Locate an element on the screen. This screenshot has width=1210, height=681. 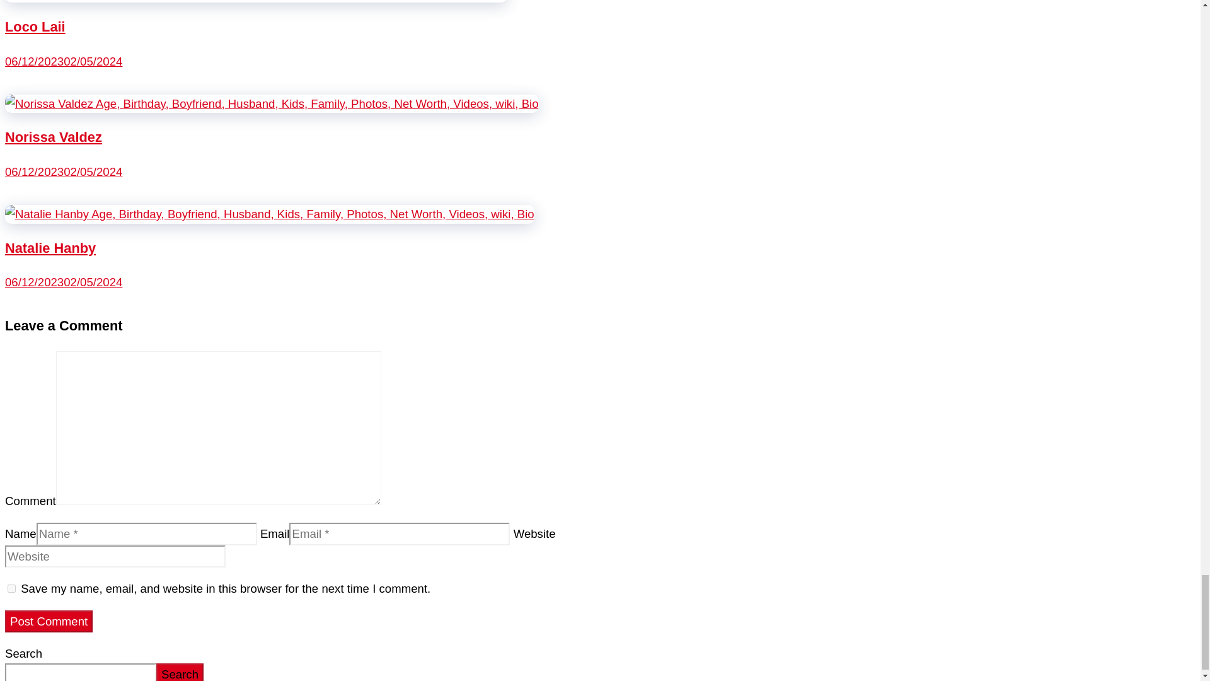
Loco Laii is located at coordinates (35, 26).